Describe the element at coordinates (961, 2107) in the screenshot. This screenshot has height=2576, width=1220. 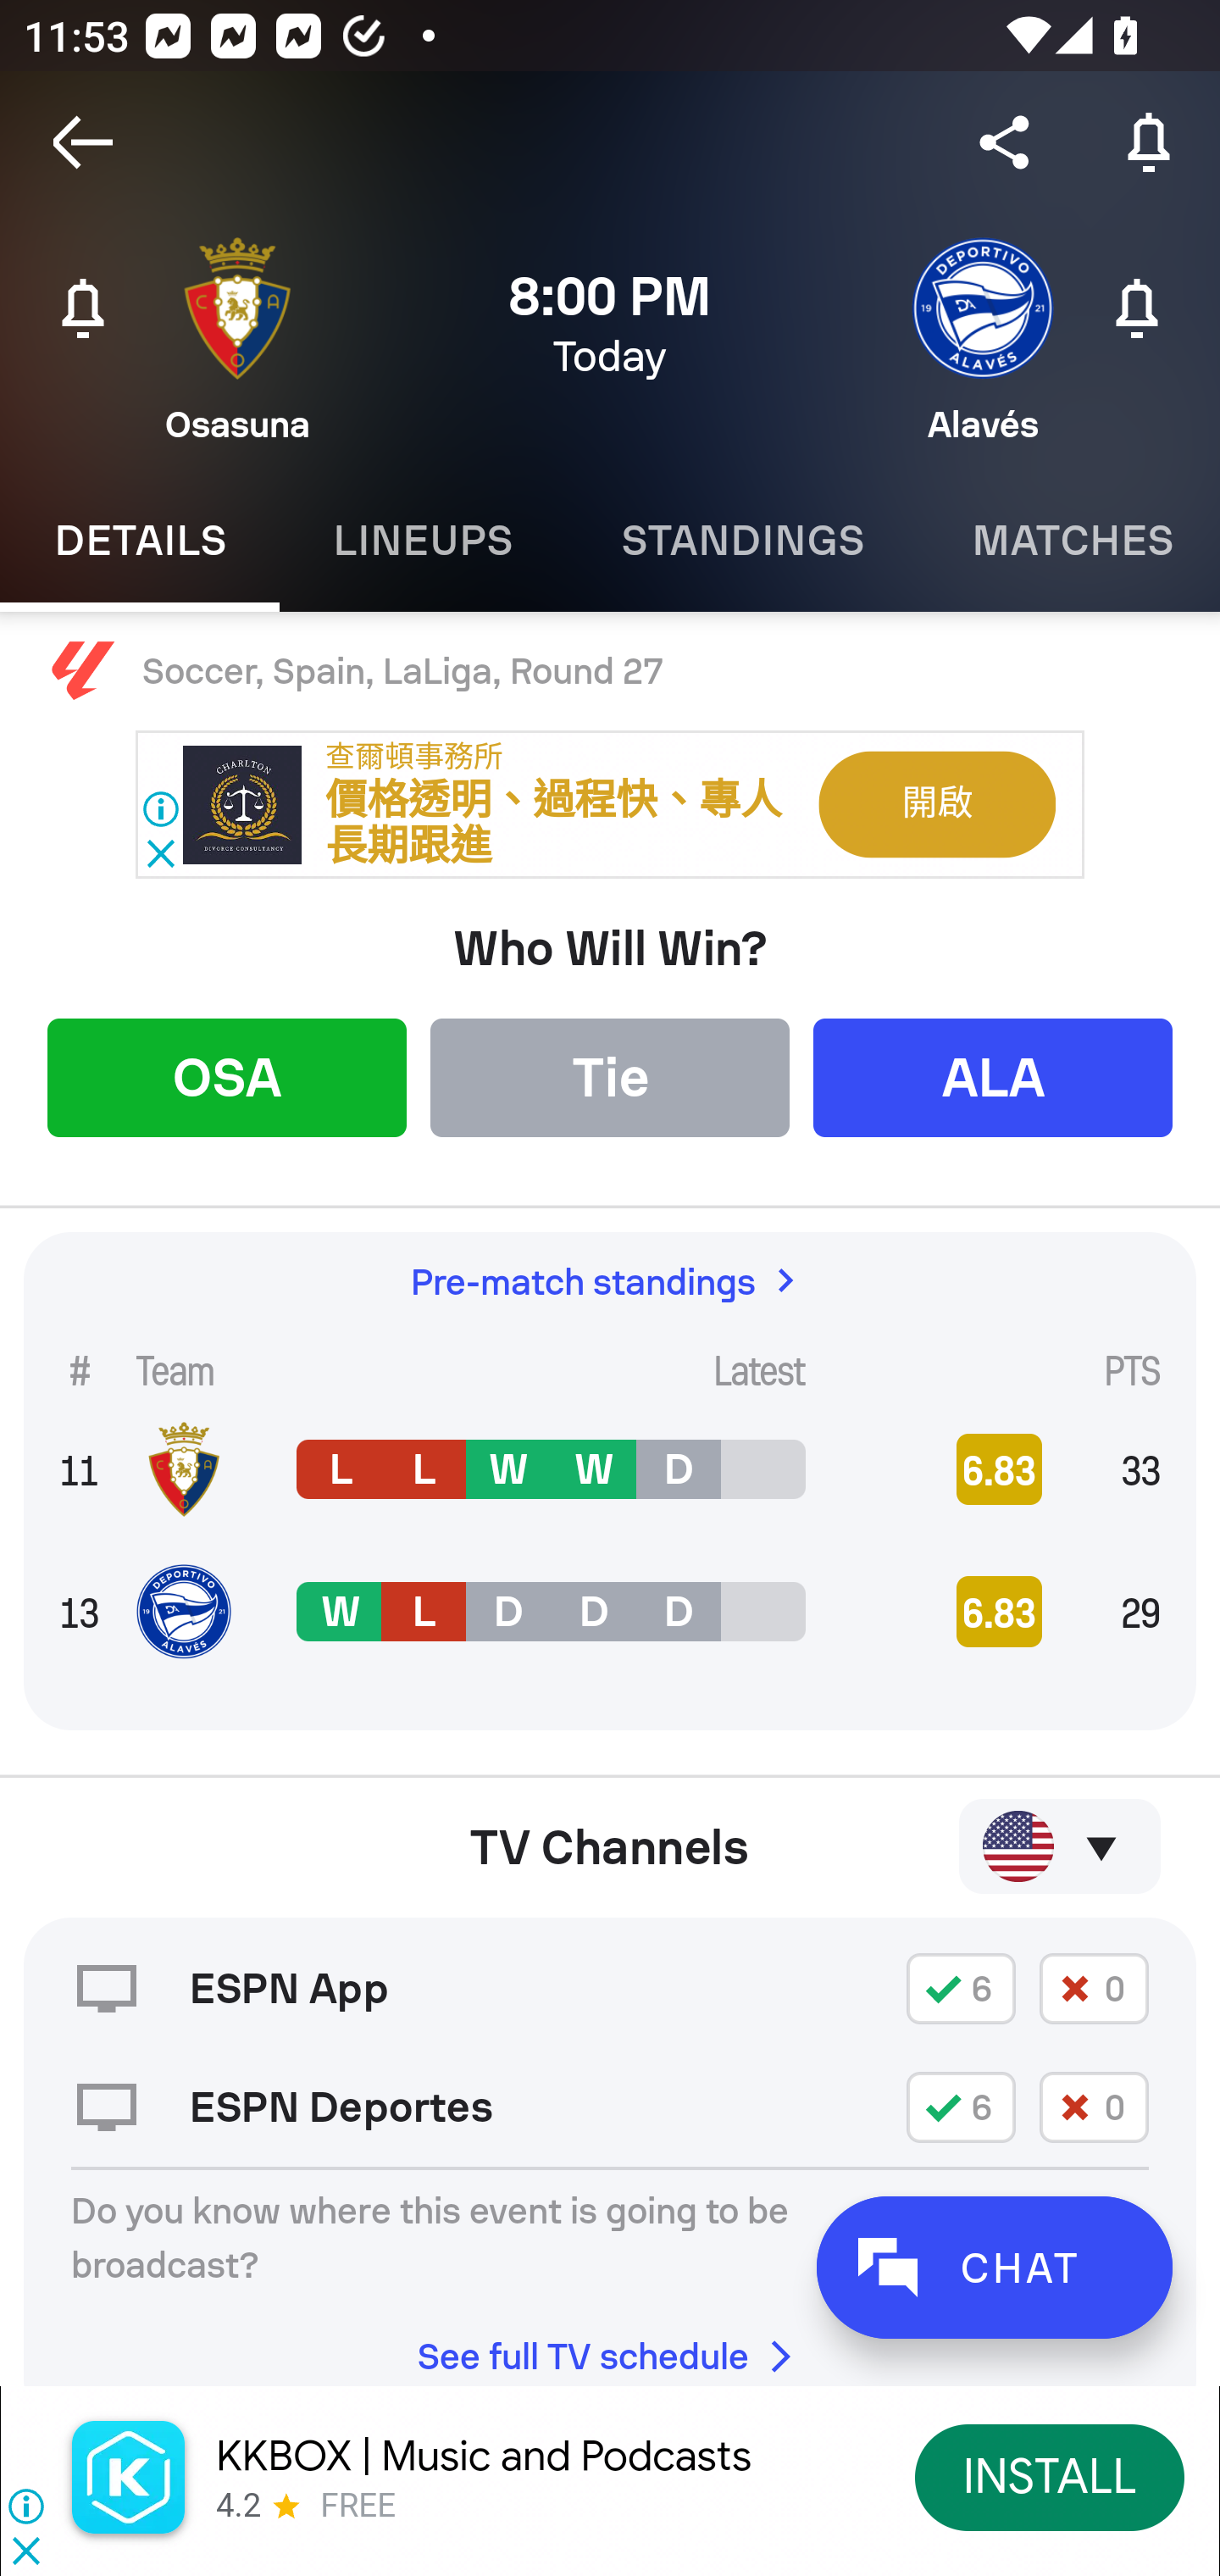
I see `6` at that location.